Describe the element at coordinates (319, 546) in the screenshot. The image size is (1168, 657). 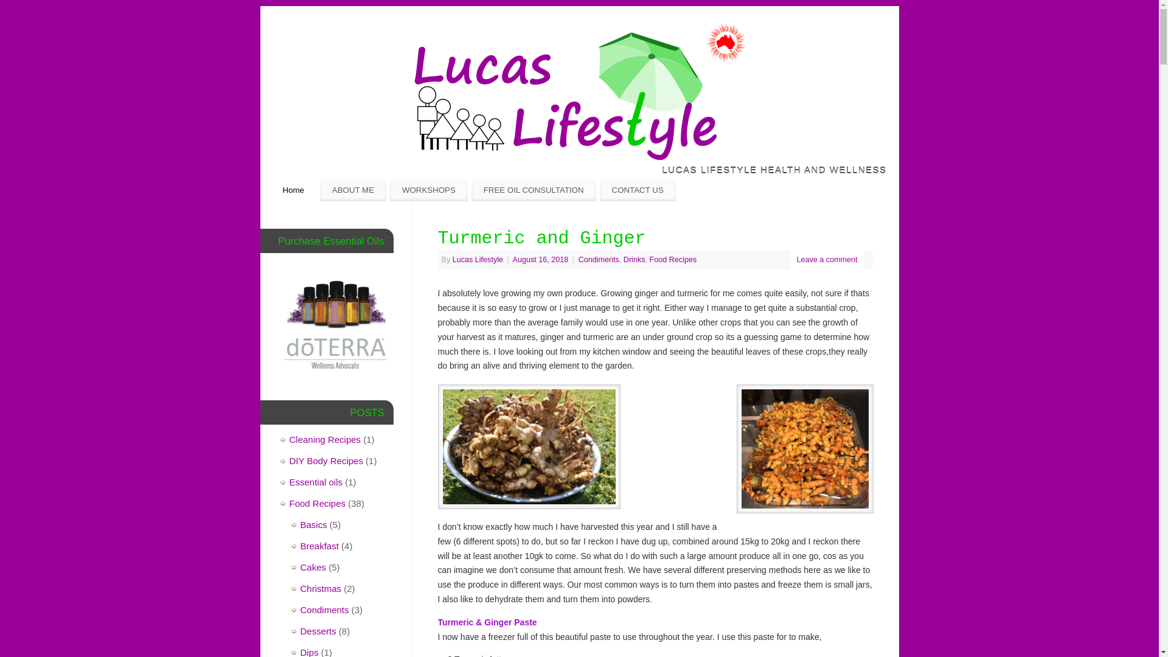
I see `Breakfast` at that location.